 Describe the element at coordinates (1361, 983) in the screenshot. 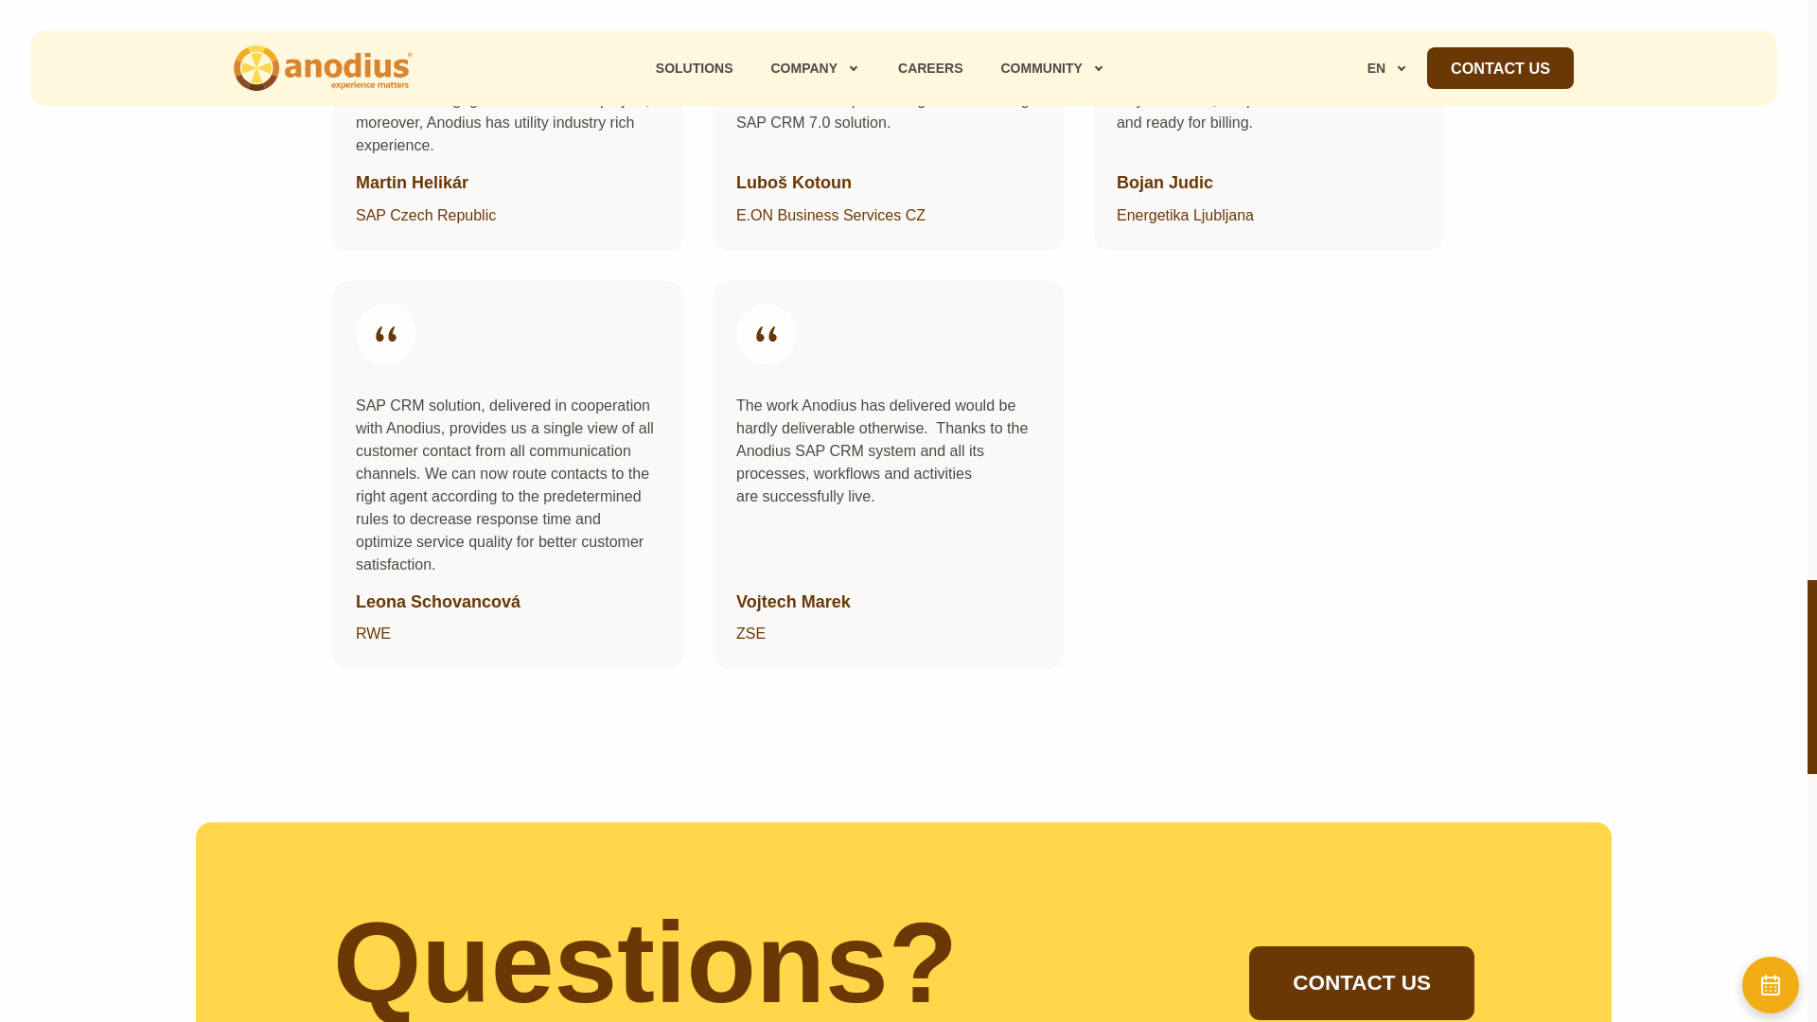

I see `CONTACT US` at that location.